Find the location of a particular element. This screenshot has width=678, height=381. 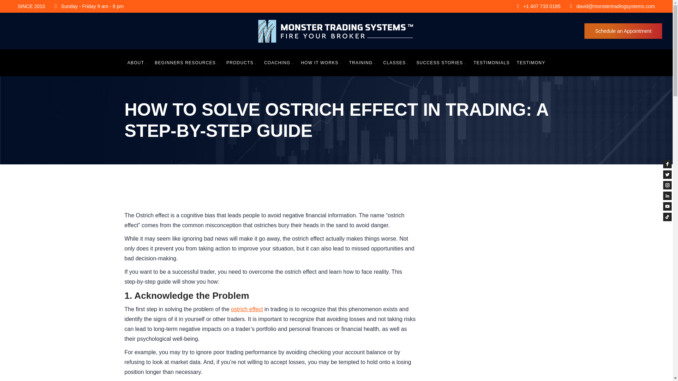

Schedule an Appointment is located at coordinates (623, 31).